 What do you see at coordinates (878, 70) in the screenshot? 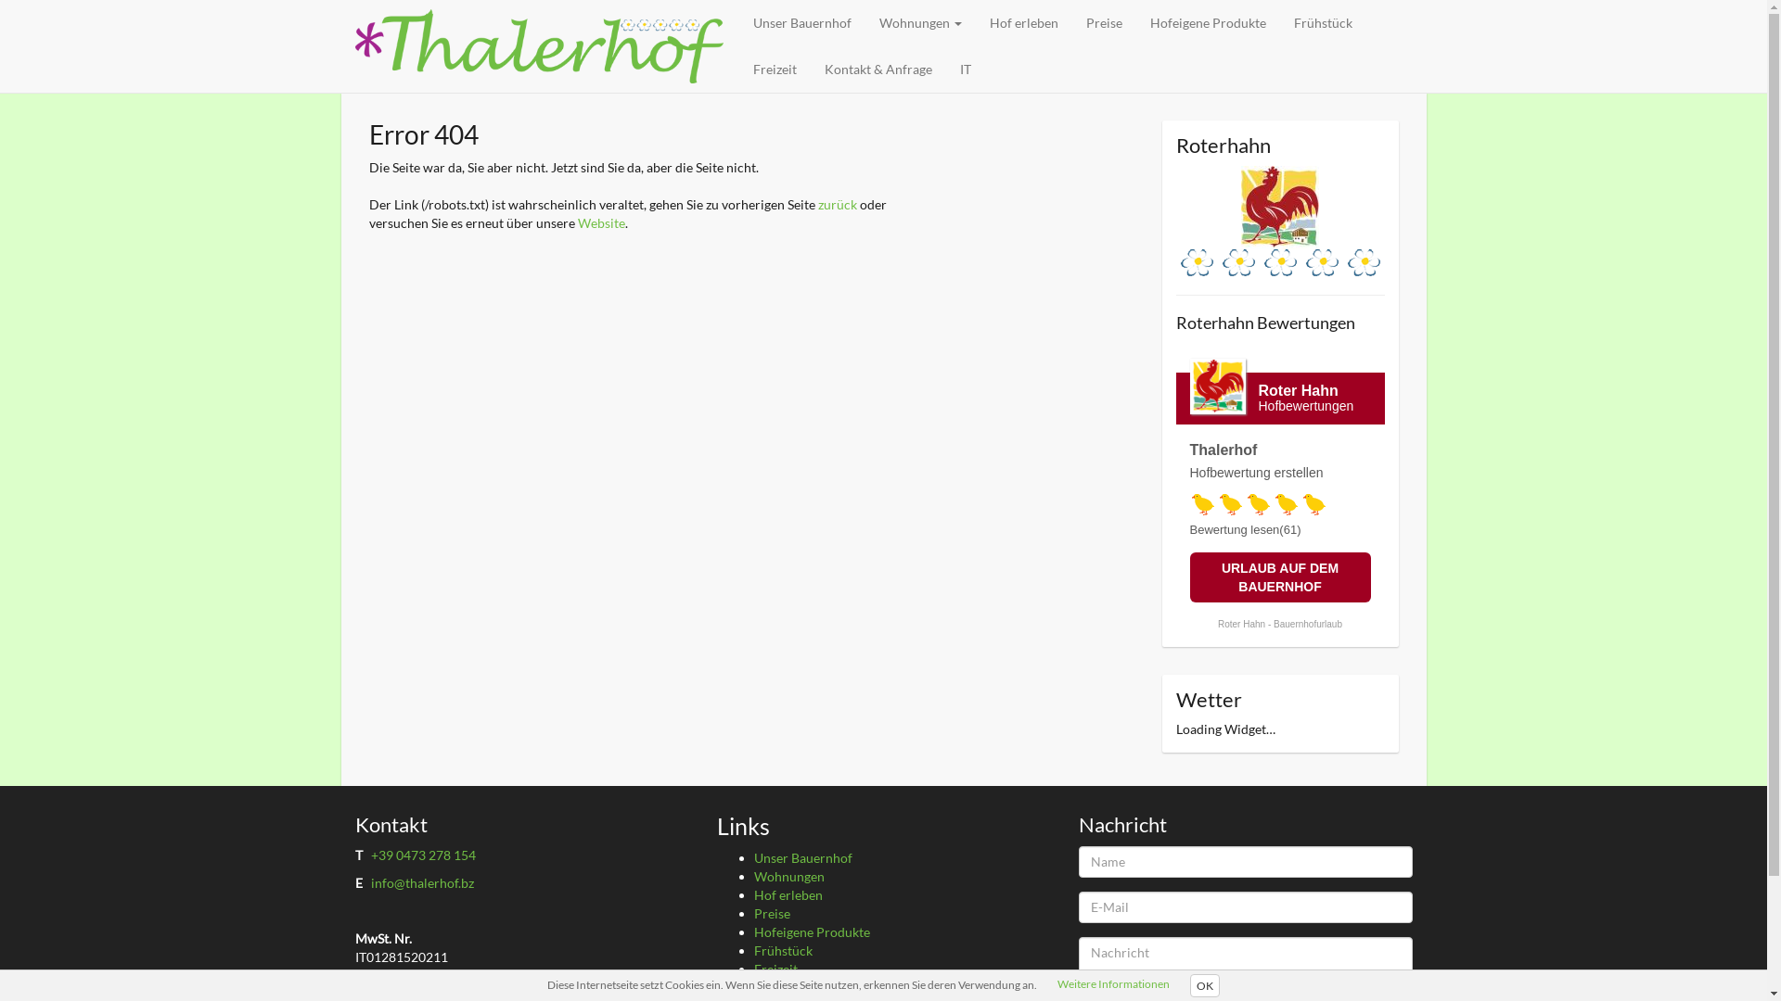
I see `Kontakt & Anfrage` at bounding box center [878, 70].